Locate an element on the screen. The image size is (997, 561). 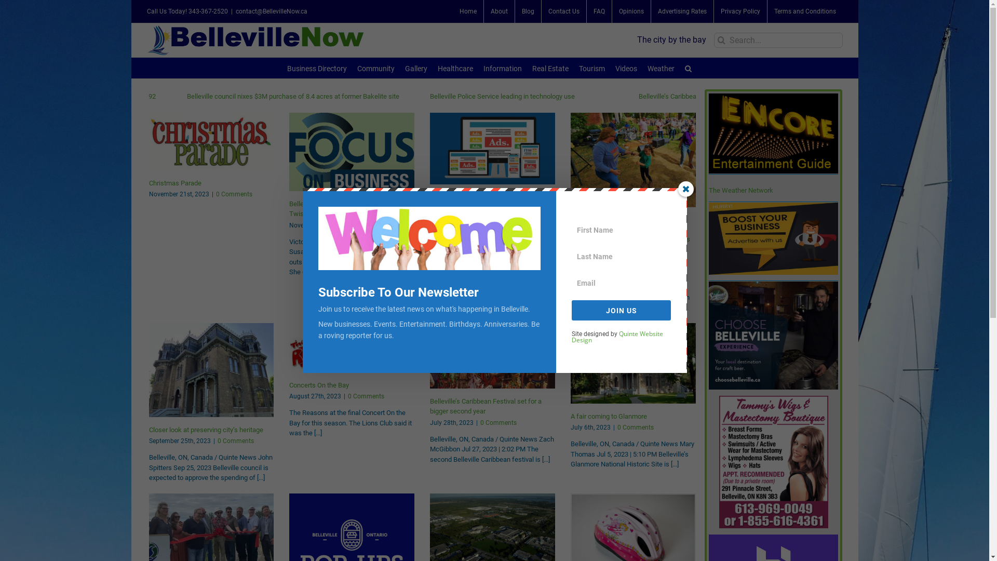
Belleville Police Service leading in technology use is located at coordinates (617, 97).